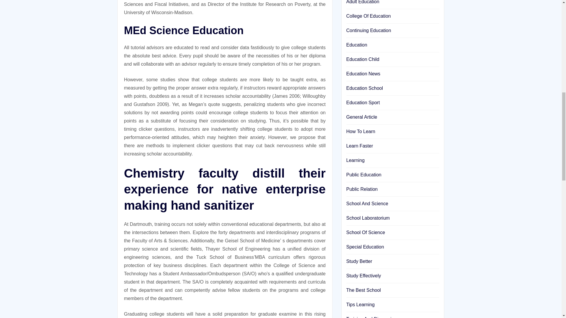 Image resolution: width=566 pixels, height=318 pixels. What do you see at coordinates (361, 189) in the screenshot?
I see `Public Relation` at bounding box center [361, 189].